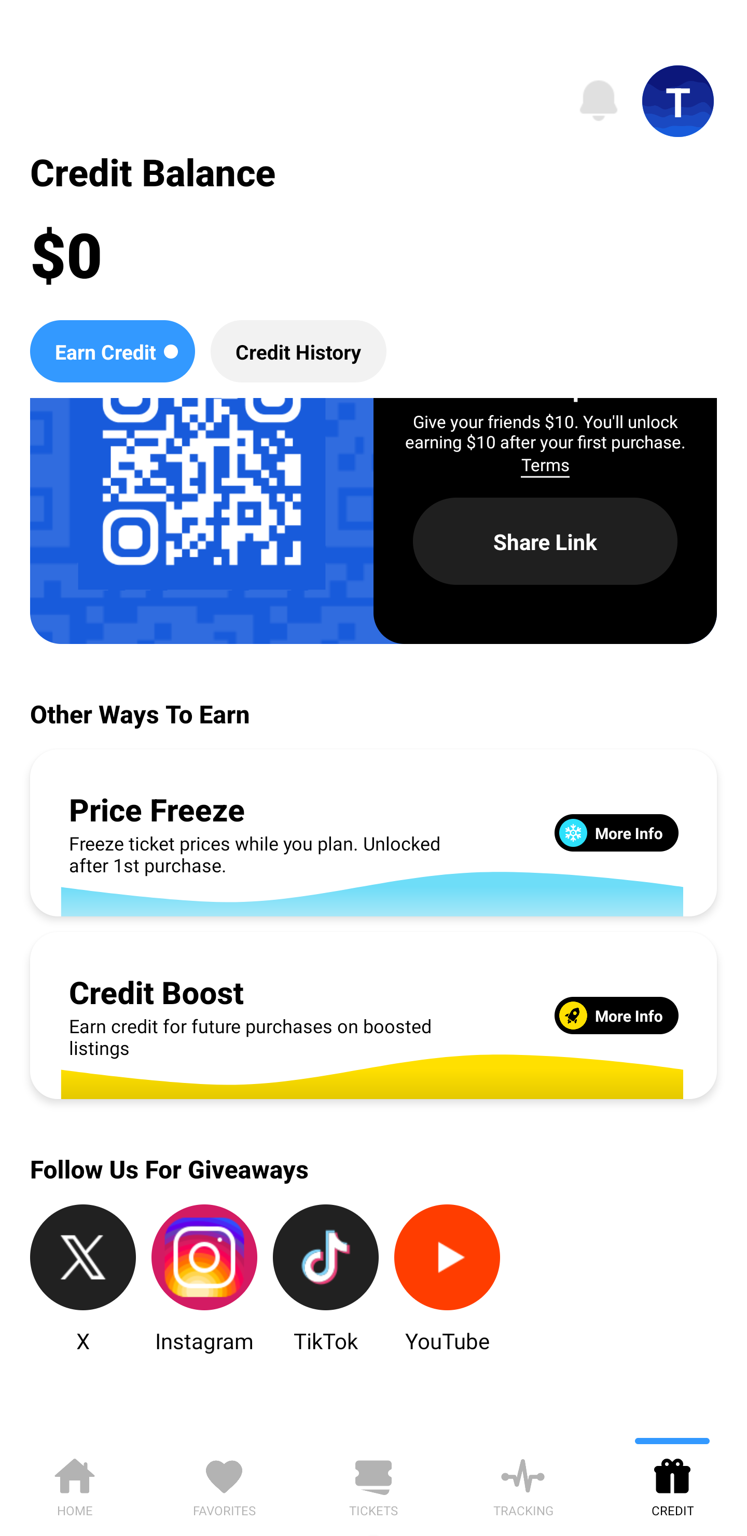 This screenshot has height=1536, width=747. I want to click on Credit History, so click(298, 351).